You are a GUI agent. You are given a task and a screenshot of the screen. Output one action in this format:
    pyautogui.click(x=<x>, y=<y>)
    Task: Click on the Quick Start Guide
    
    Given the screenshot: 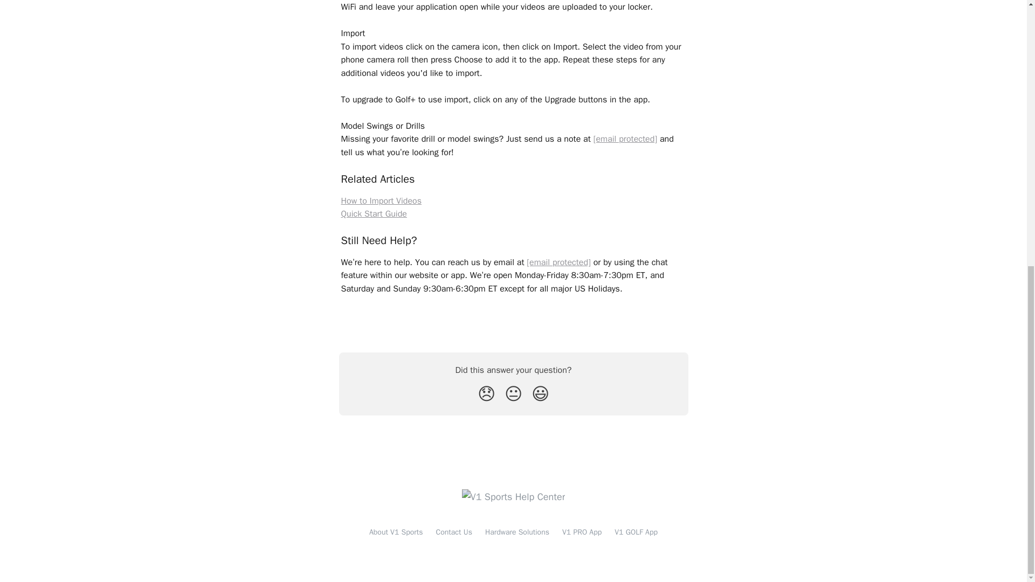 What is the action you would take?
    pyautogui.click(x=373, y=213)
    